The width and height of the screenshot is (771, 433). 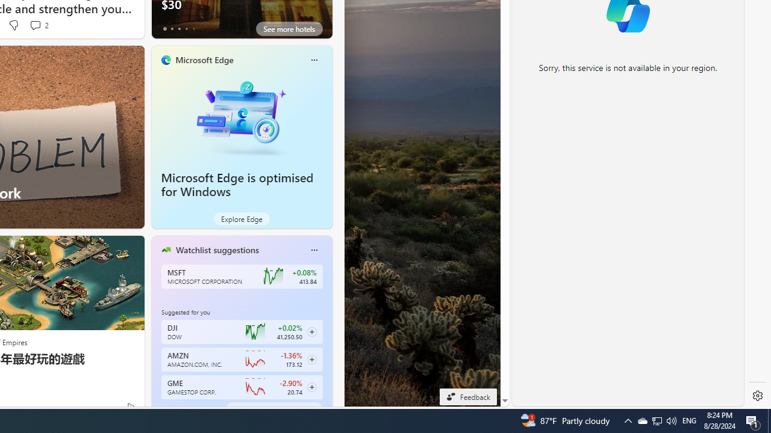 What do you see at coordinates (39, 25) in the screenshot?
I see `View comments 2 Comment` at bounding box center [39, 25].